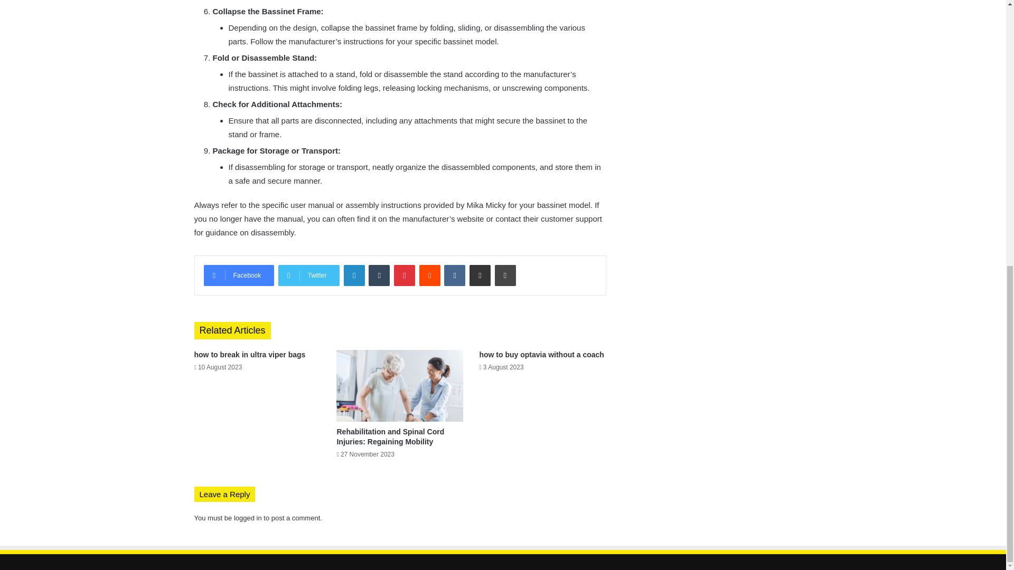  I want to click on logged in, so click(248, 518).